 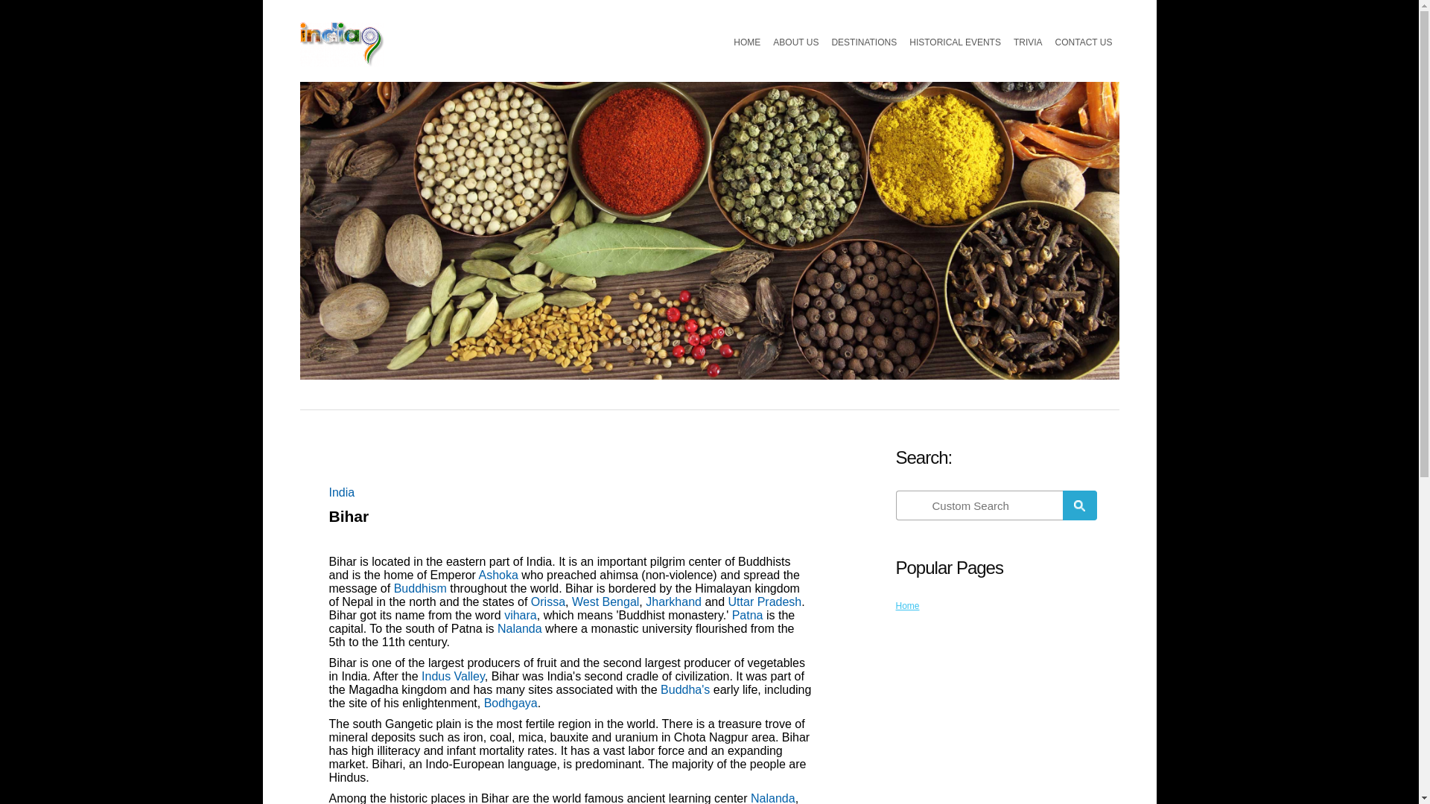 What do you see at coordinates (520, 628) in the screenshot?
I see `Nalanda` at bounding box center [520, 628].